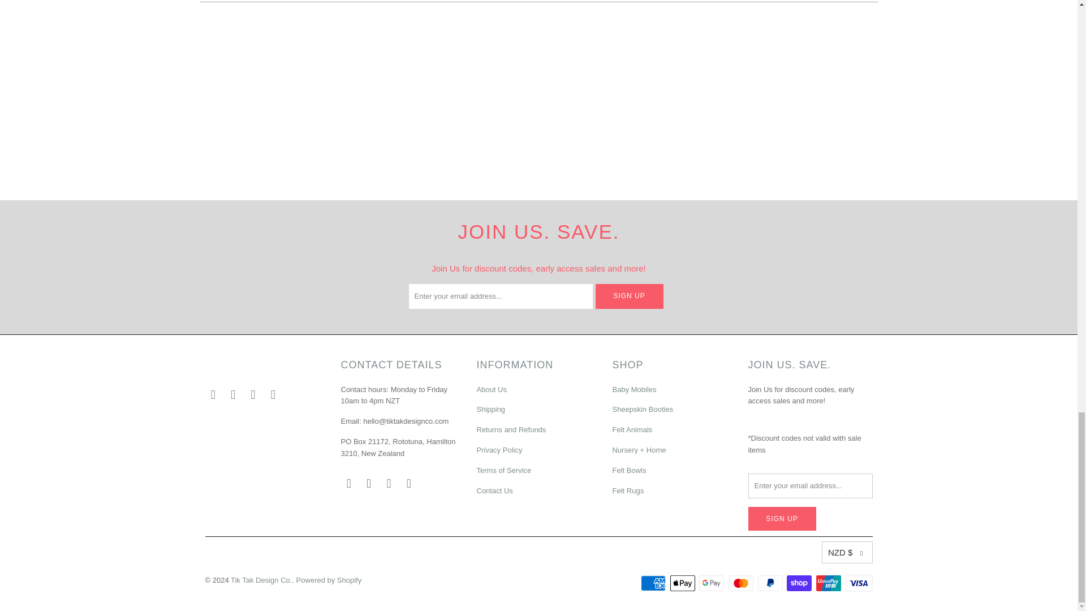  I want to click on Visa, so click(858, 583).